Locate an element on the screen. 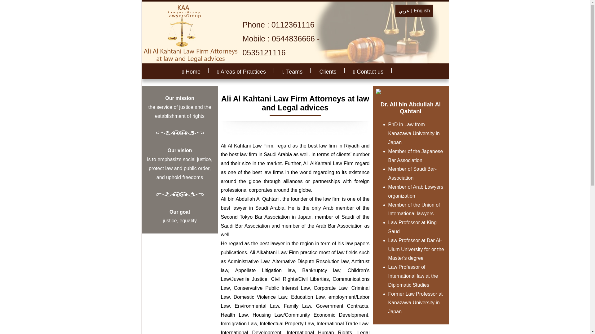  Clients is located at coordinates (328, 72).